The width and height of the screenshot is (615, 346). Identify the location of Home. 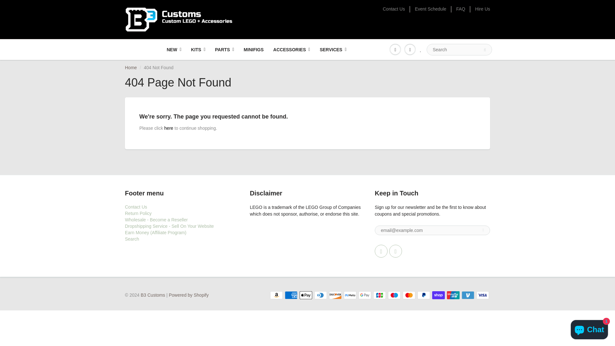
(131, 68).